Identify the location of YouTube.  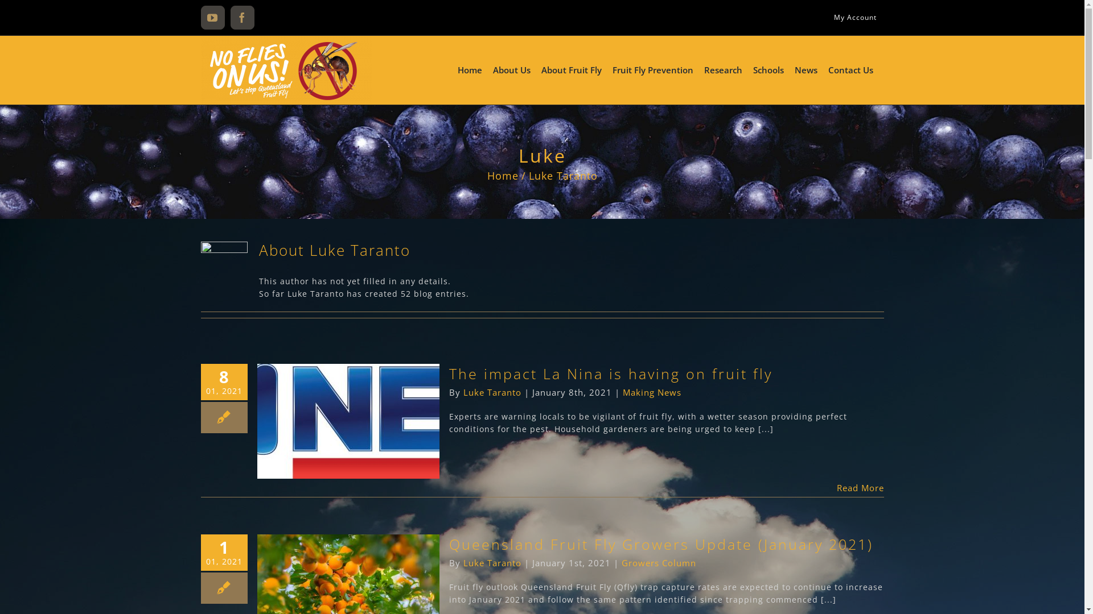
(212, 18).